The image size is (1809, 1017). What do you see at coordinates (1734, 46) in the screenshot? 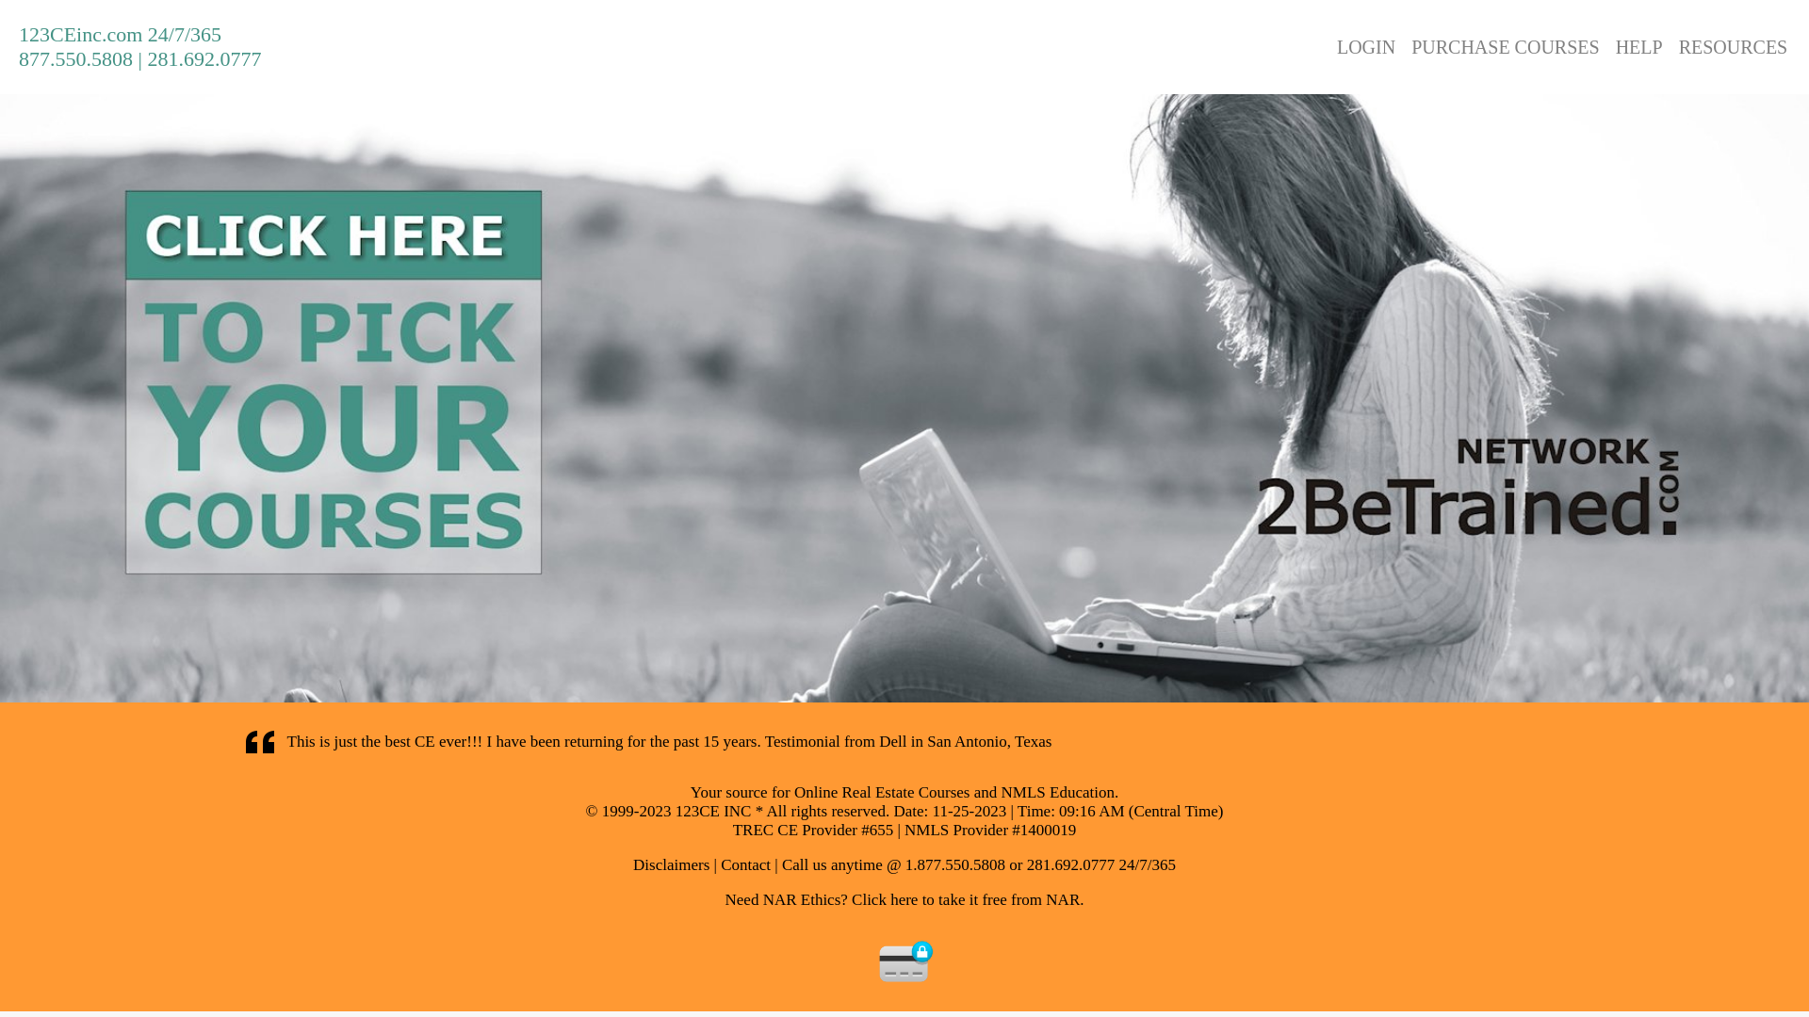
I see `RESOURCES` at bounding box center [1734, 46].